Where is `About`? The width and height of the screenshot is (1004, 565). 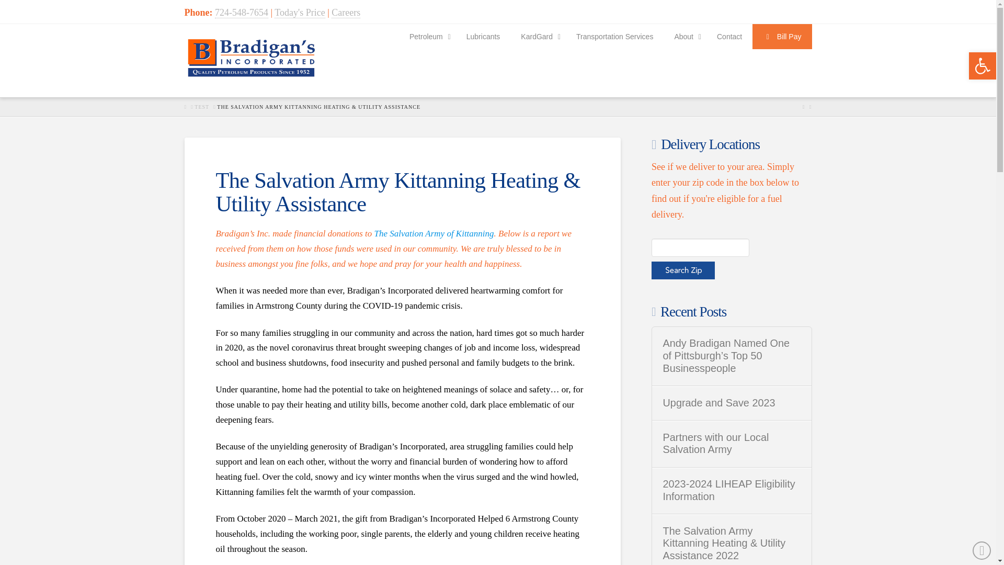
About is located at coordinates (685, 37).